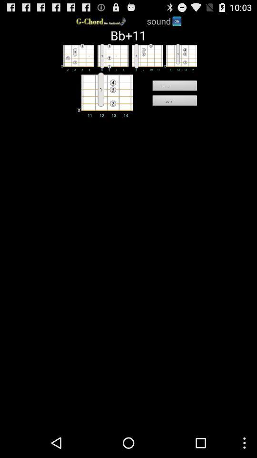  I want to click on select or go to memo, so click(180, 57).